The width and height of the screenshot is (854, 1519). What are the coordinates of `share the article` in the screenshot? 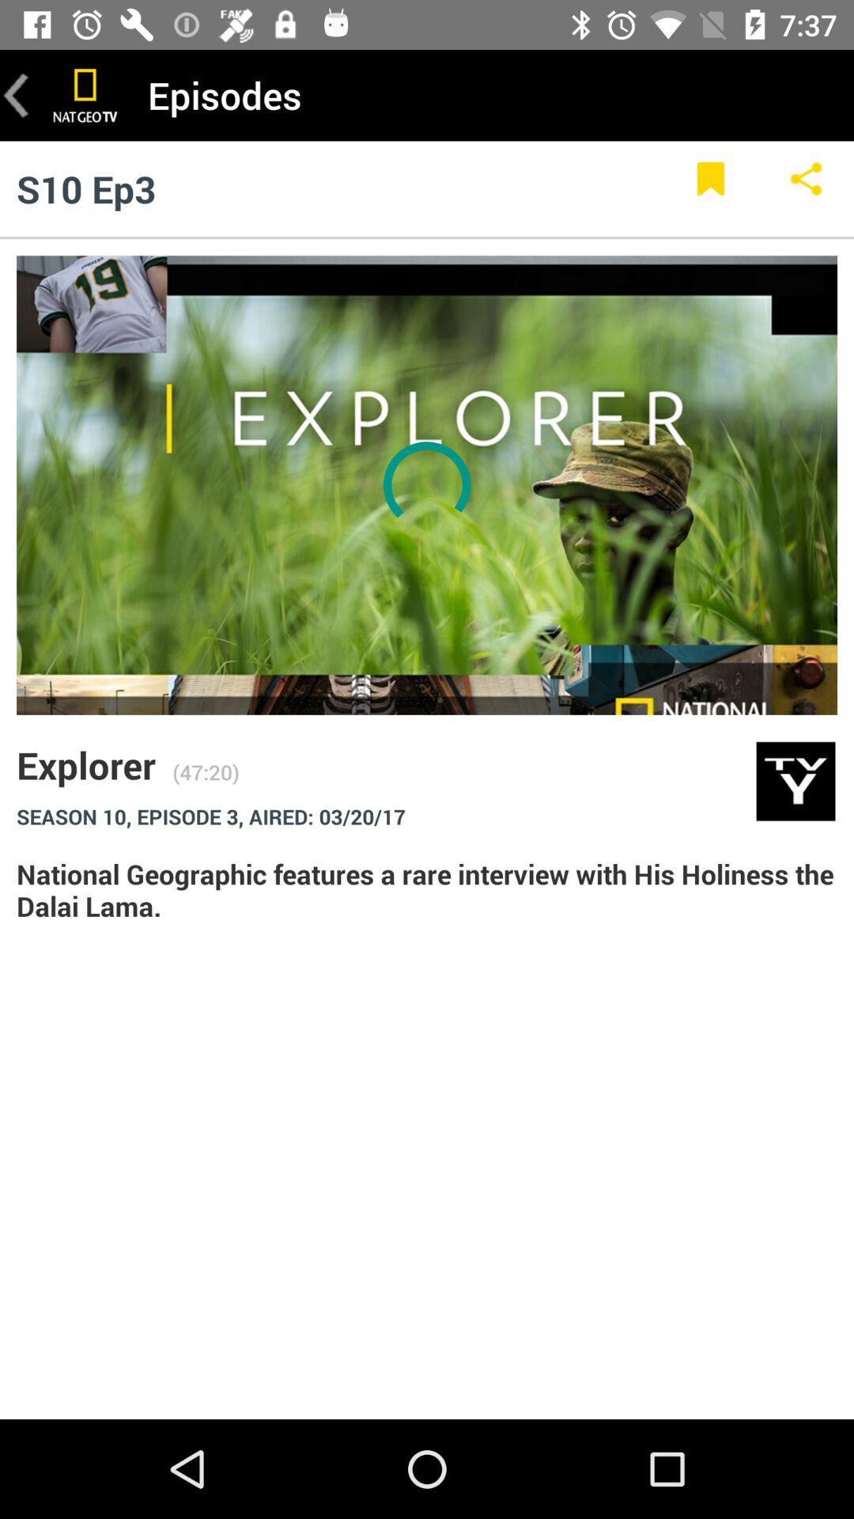 It's located at (807, 188).